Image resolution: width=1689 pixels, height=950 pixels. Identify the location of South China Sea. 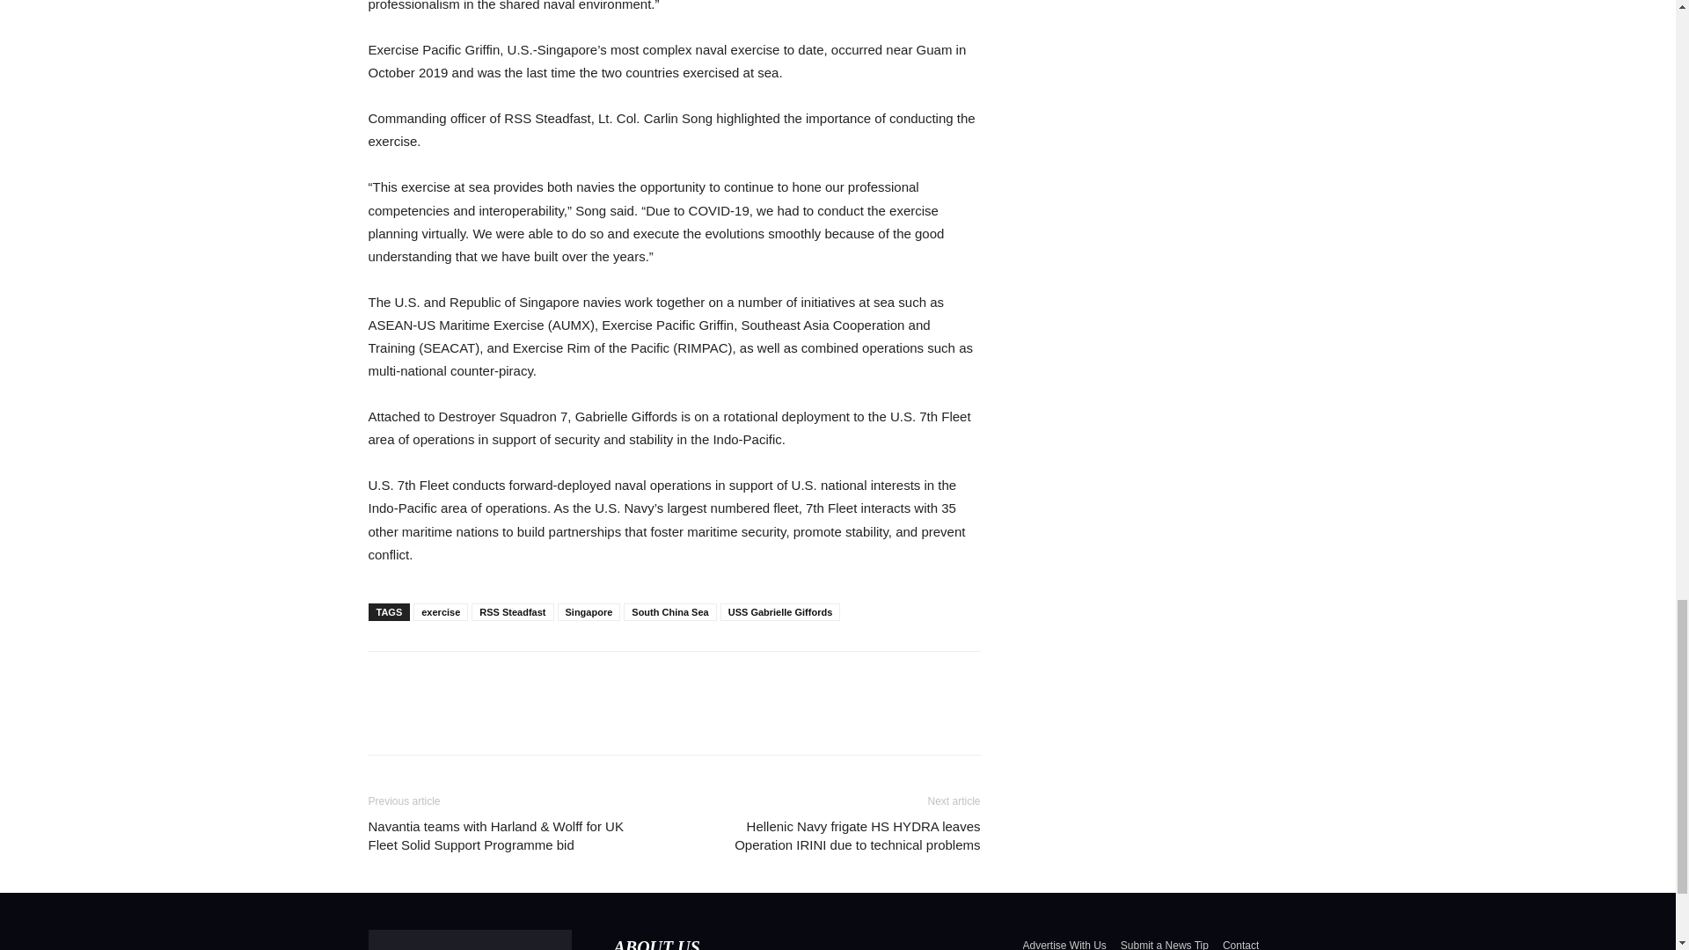
(669, 612).